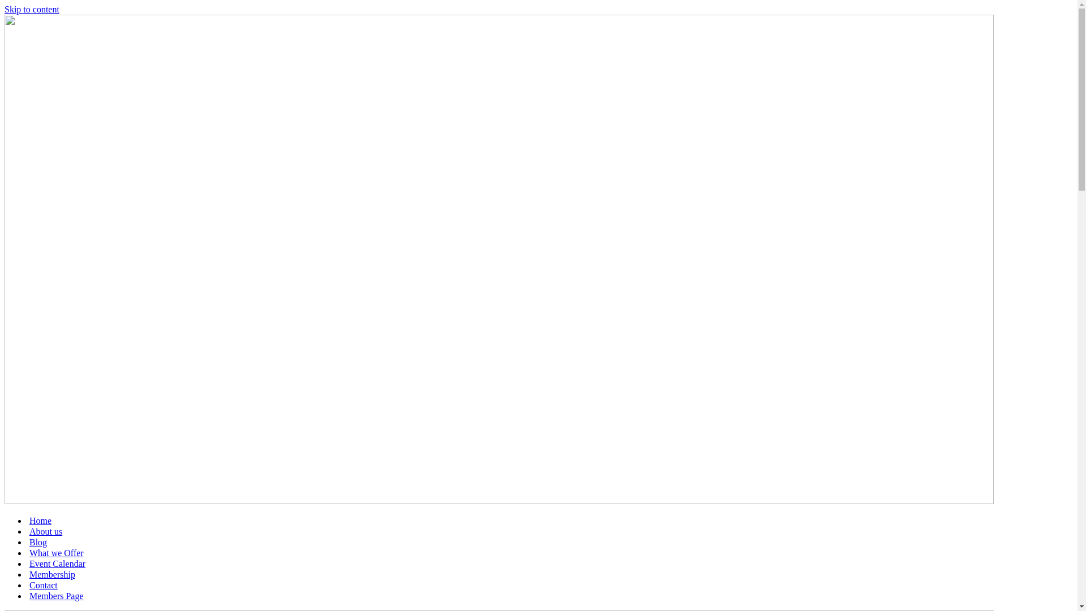 Image resolution: width=1086 pixels, height=611 pixels. What do you see at coordinates (52, 575) in the screenshot?
I see `Membership` at bounding box center [52, 575].